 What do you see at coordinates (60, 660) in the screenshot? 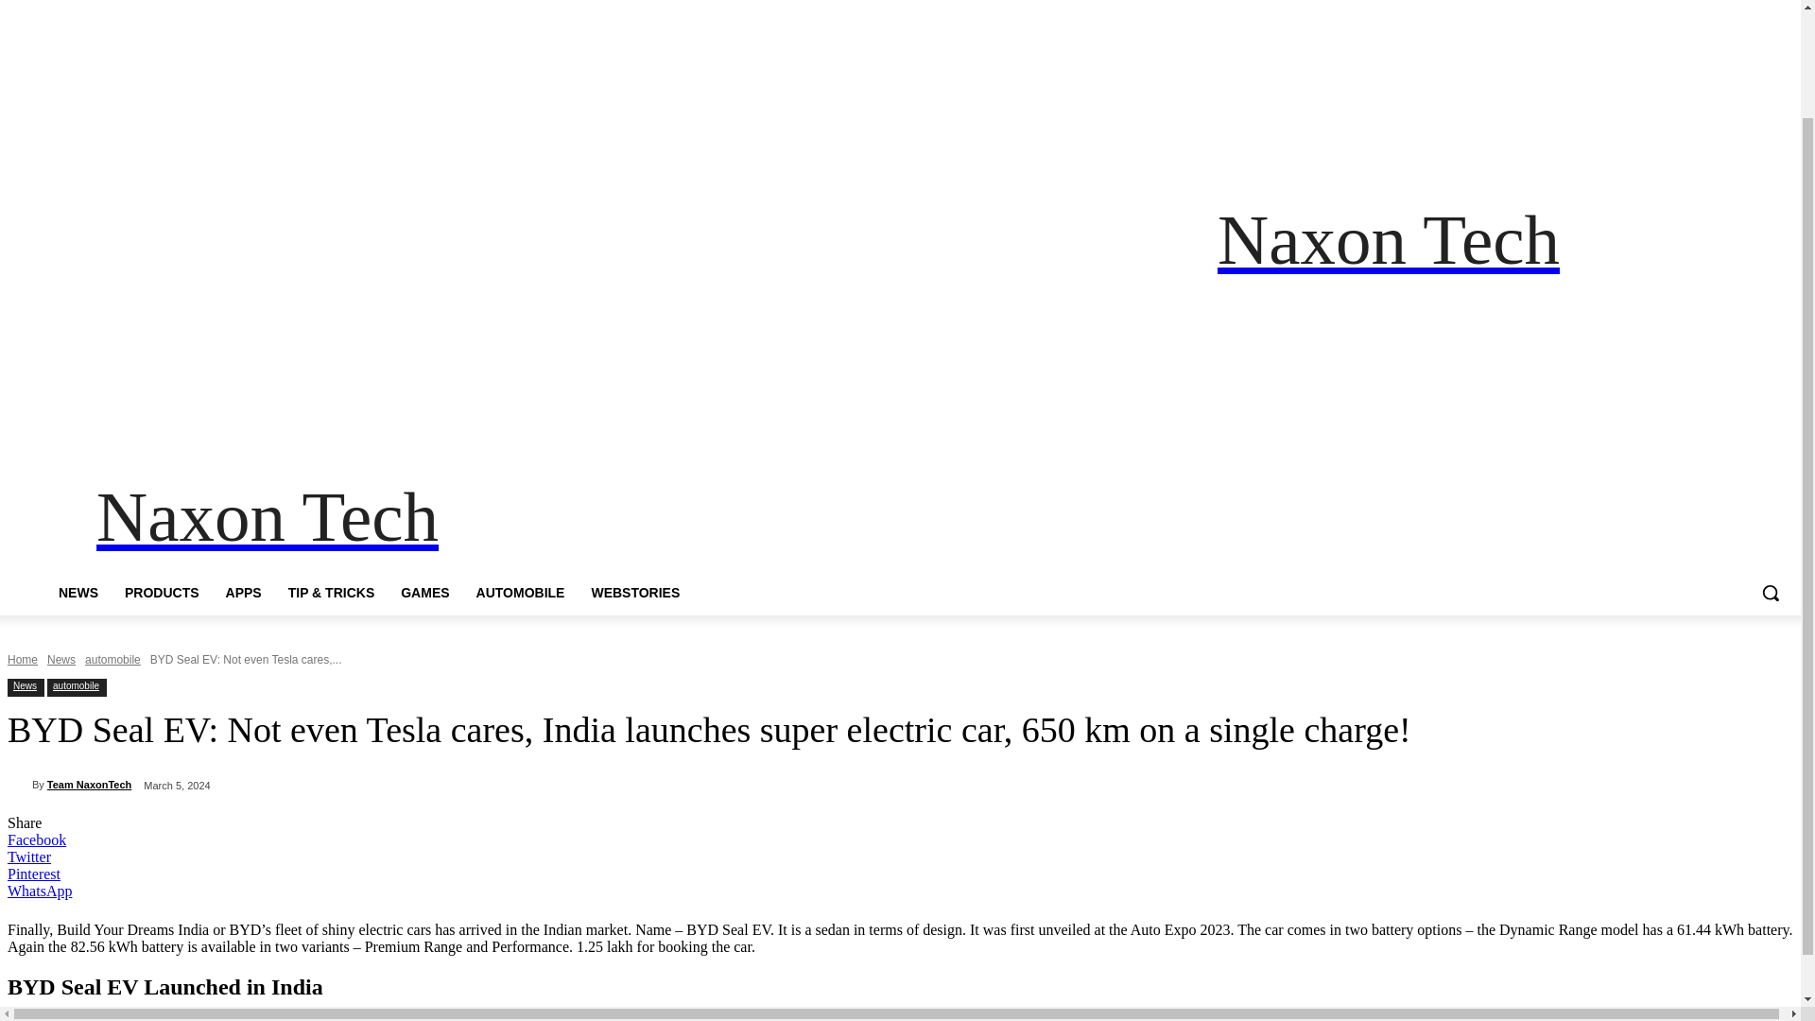
I see `View all posts in News` at bounding box center [60, 660].